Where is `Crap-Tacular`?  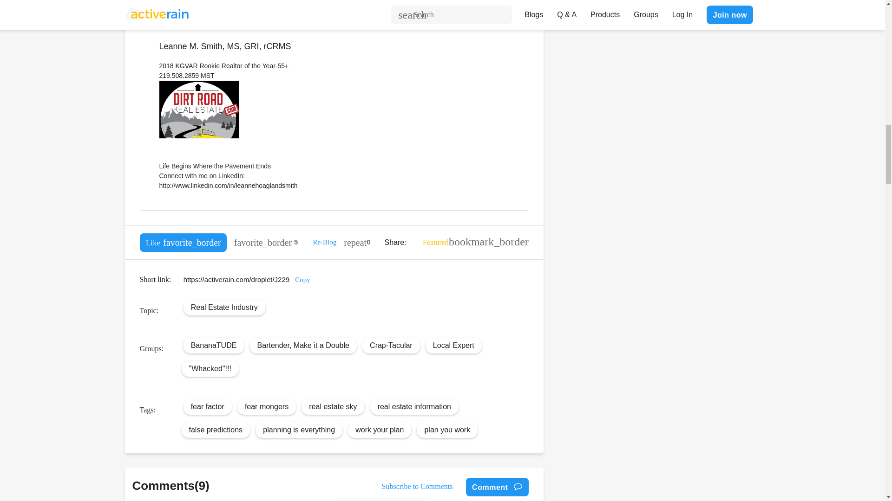
Crap-Tacular is located at coordinates (391, 345).